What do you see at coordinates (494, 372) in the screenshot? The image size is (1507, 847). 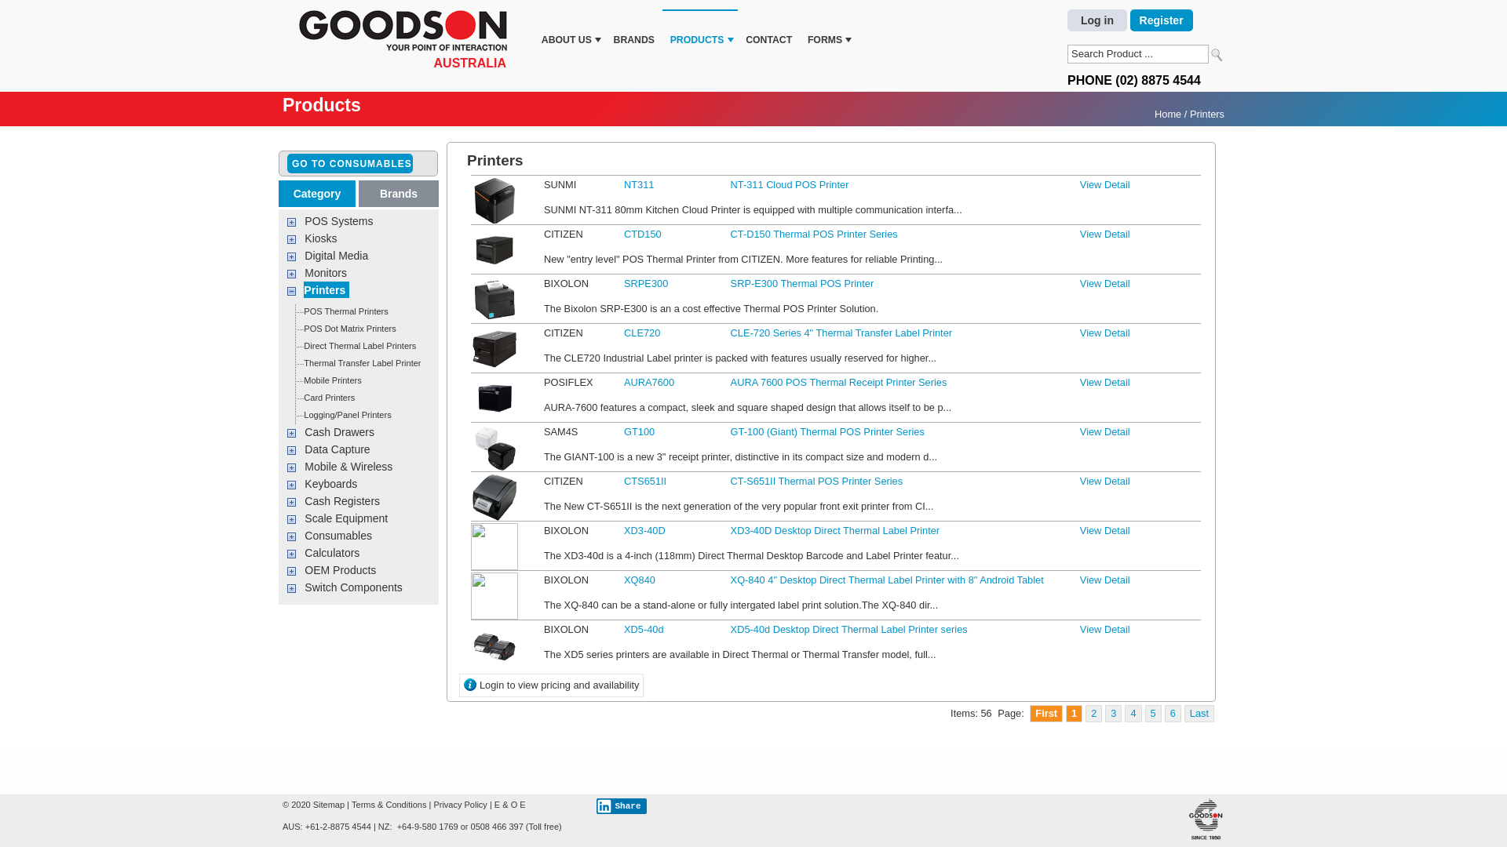 I see `AURA 7600 POS Thermal Receipt Printer Series` at bounding box center [494, 372].